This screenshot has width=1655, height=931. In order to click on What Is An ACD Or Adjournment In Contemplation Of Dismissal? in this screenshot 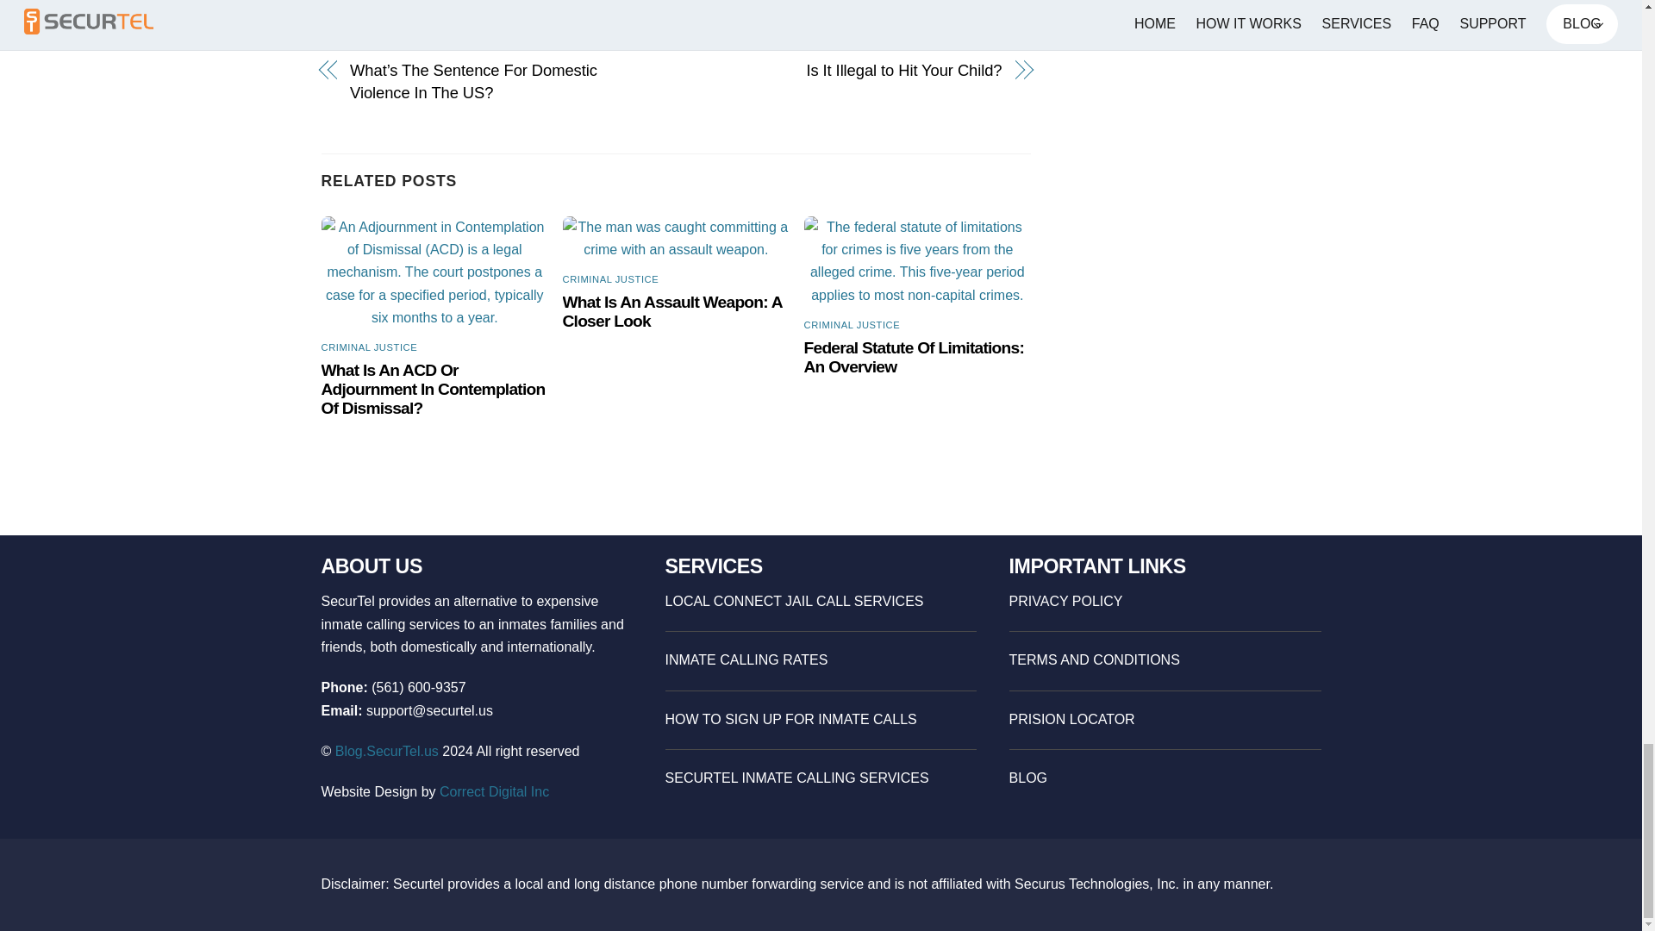, I will do `click(433, 389)`.